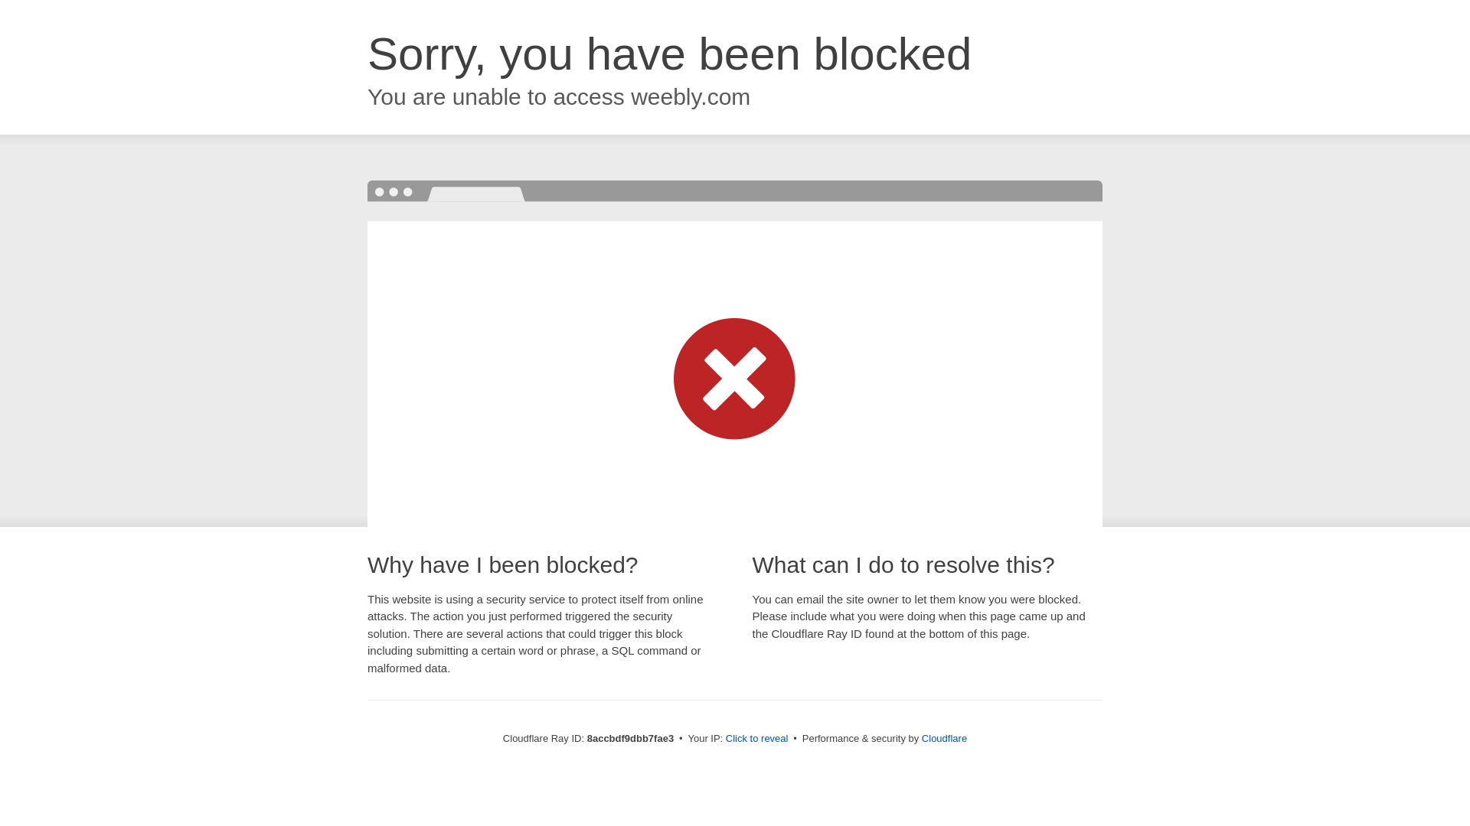  What do you see at coordinates (944, 738) in the screenshot?
I see `Cloudflare` at bounding box center [944, 738].